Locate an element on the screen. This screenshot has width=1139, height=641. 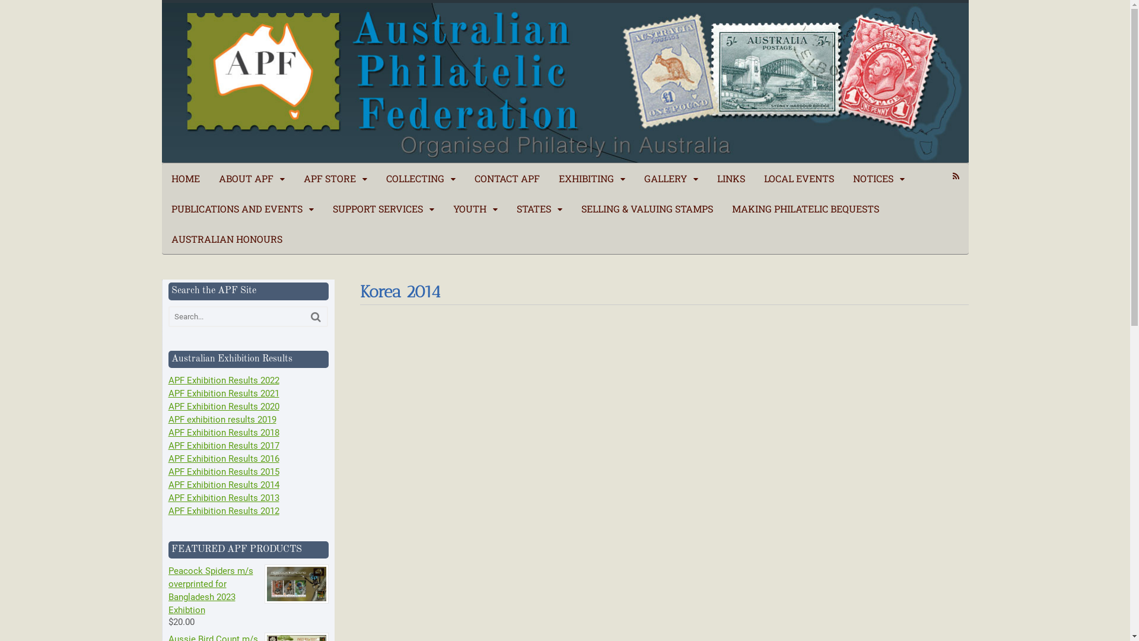
CONTACT APF is located at coordinates (507, 178).